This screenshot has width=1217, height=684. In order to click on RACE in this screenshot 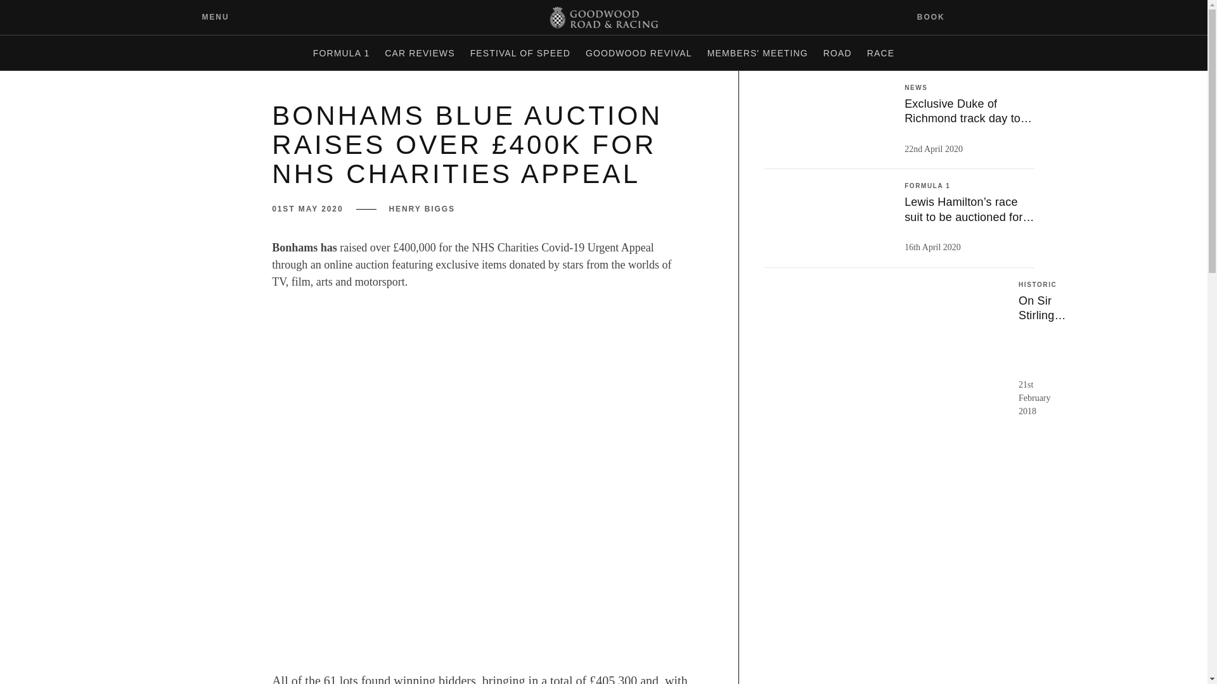, I will do `click(880, 53)`.